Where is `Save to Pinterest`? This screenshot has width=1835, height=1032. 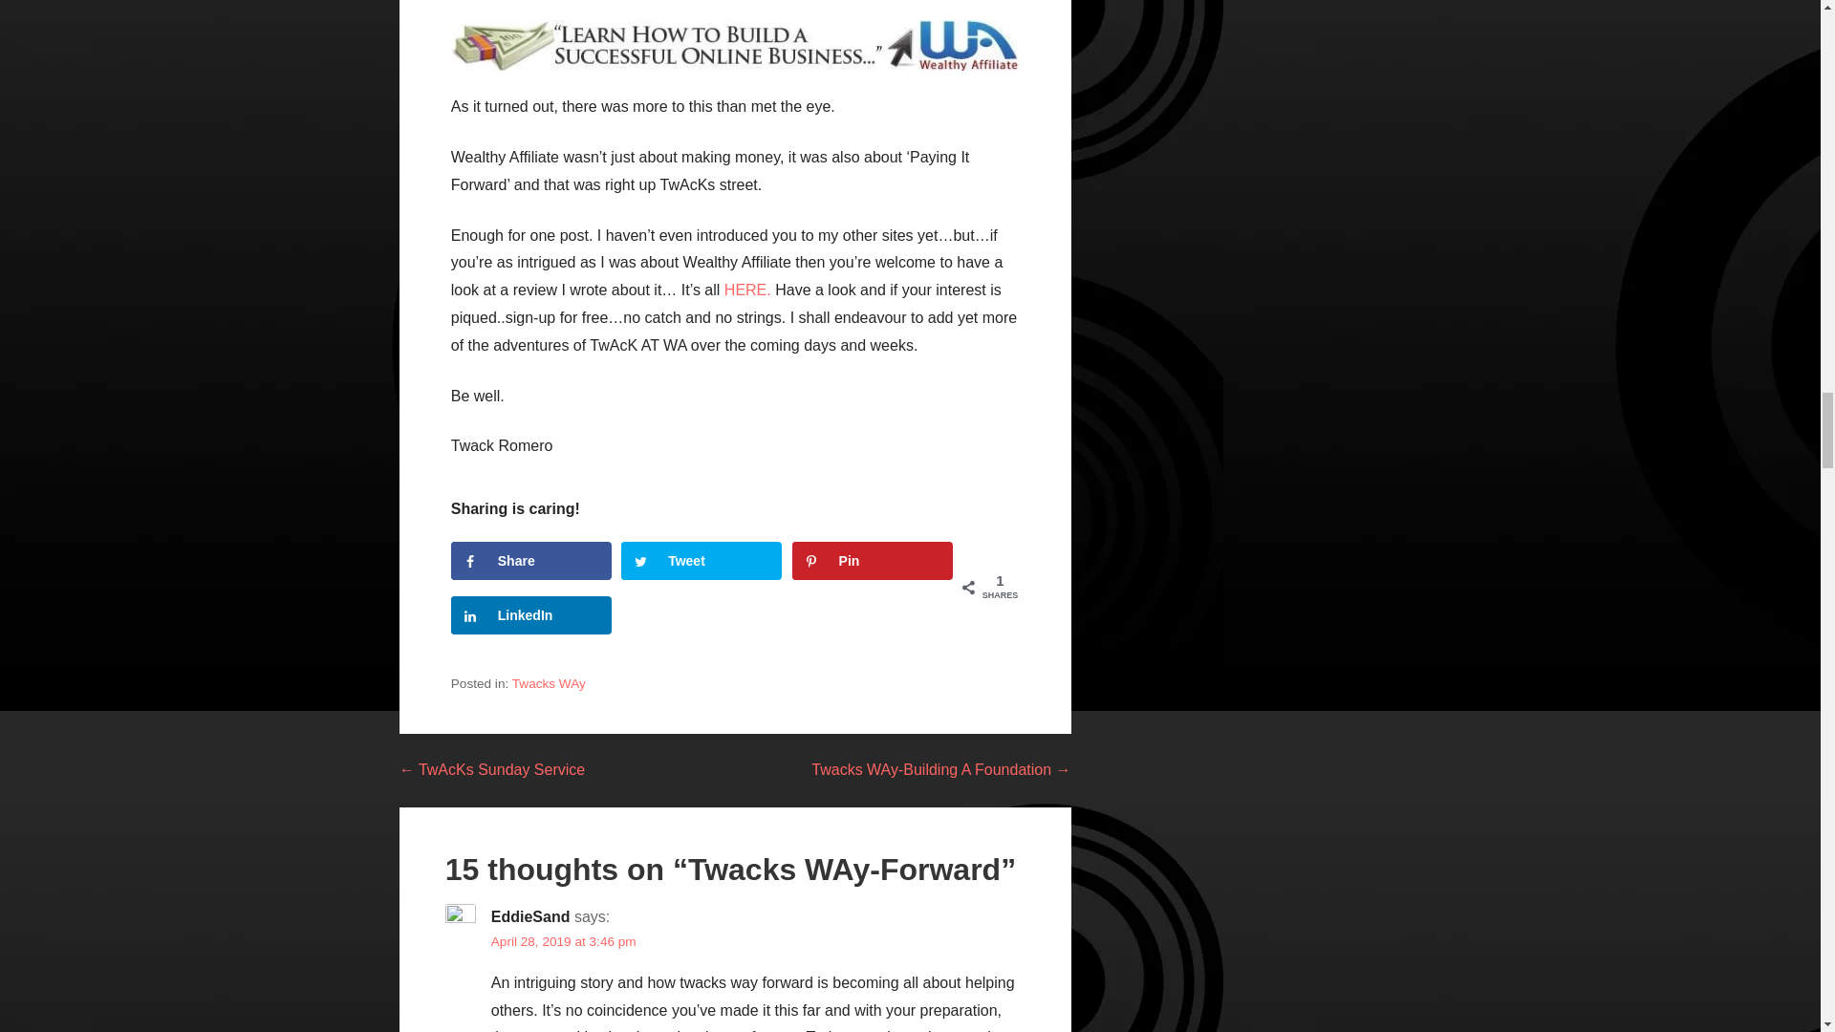
Save to Pinterest is located at coordinates (872, 560).